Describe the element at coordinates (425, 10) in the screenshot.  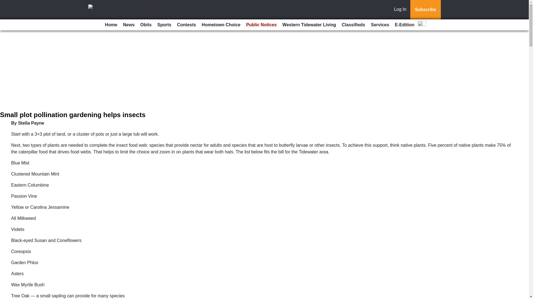
I see `Subscribe` at that location.